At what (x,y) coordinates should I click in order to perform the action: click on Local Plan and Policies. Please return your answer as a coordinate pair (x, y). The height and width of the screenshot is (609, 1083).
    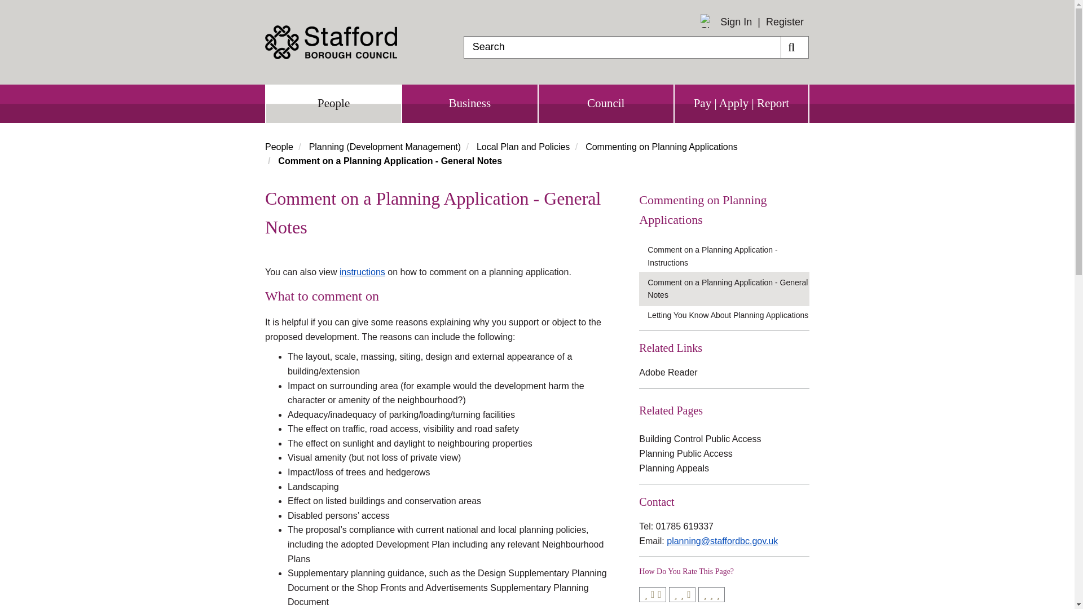
    Looking at the image, I should click on (522, 147).